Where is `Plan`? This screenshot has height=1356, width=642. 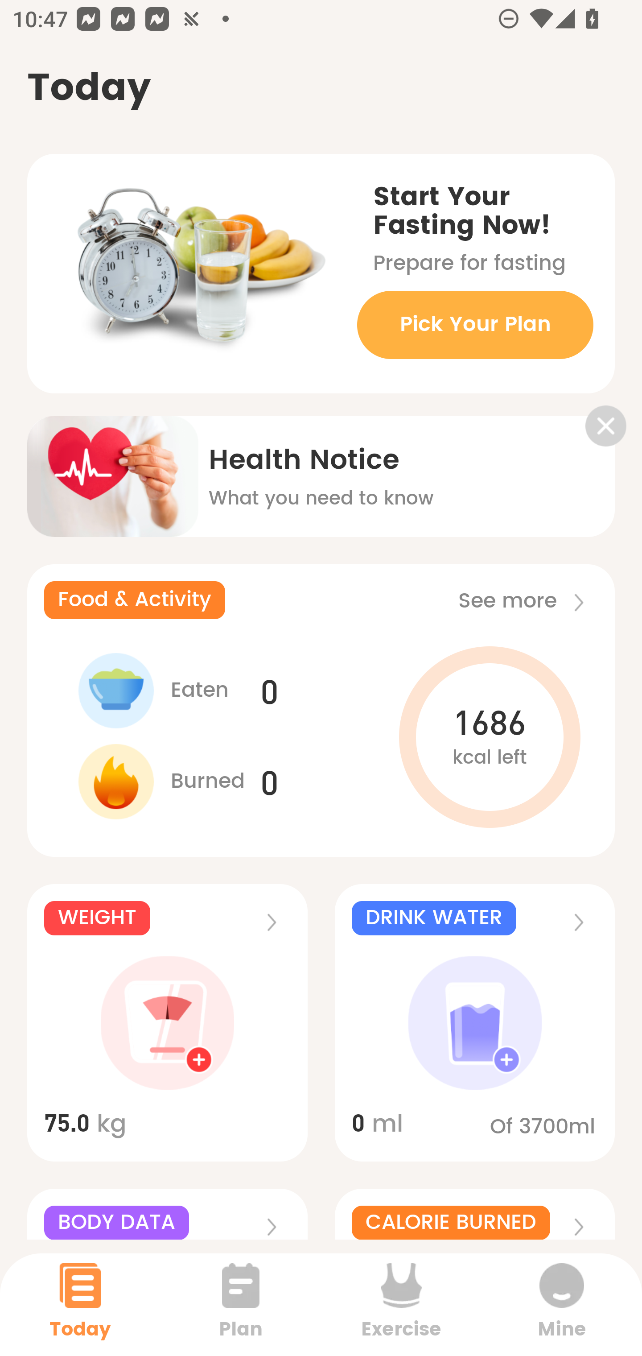
Plan is located at coordinates (241, 1304).